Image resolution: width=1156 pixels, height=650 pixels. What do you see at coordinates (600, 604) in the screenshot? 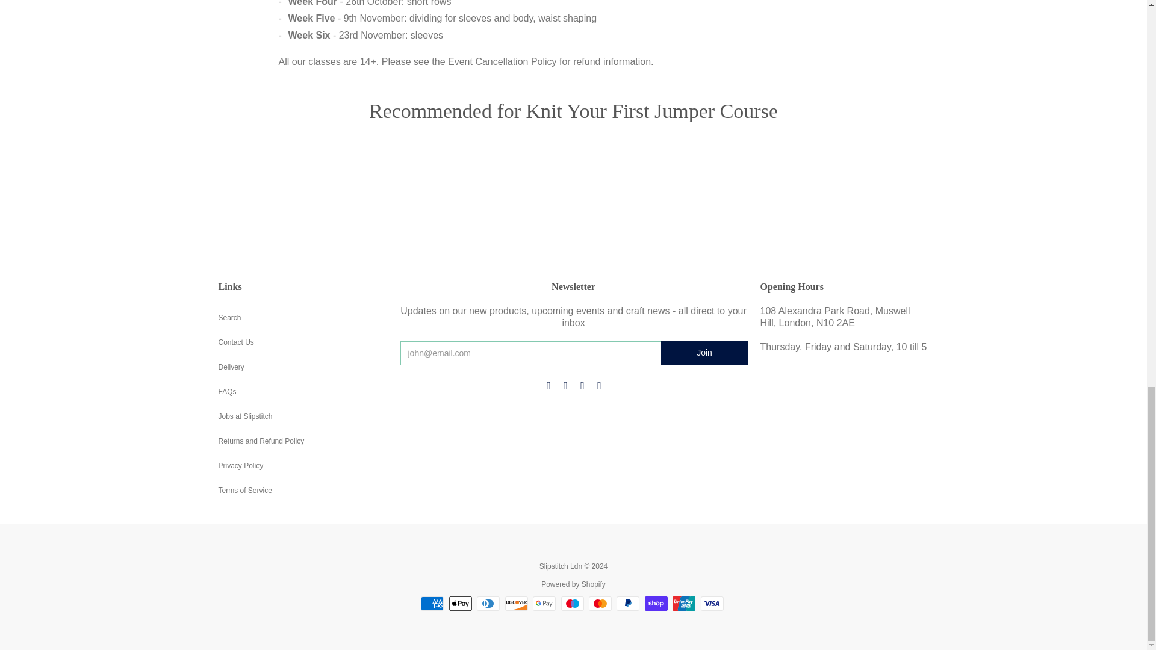
I see `Mastercard` at bounding box center [600, 604].